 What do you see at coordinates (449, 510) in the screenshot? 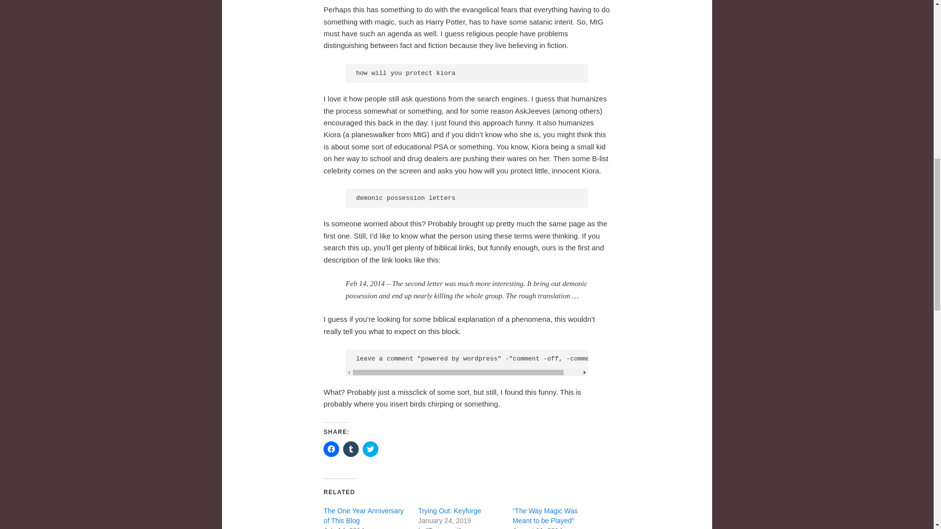
I see `Trying Out: Keyforge` at bounding box center [449, 510].